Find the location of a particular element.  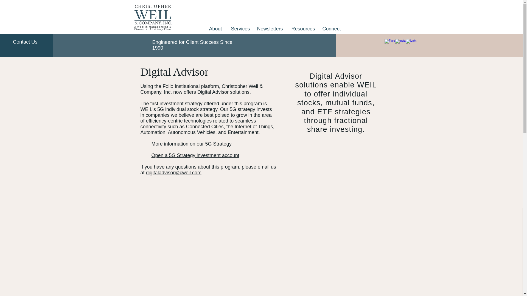

Open a 5G Strategy investment account is located at coordinates (195, 155).